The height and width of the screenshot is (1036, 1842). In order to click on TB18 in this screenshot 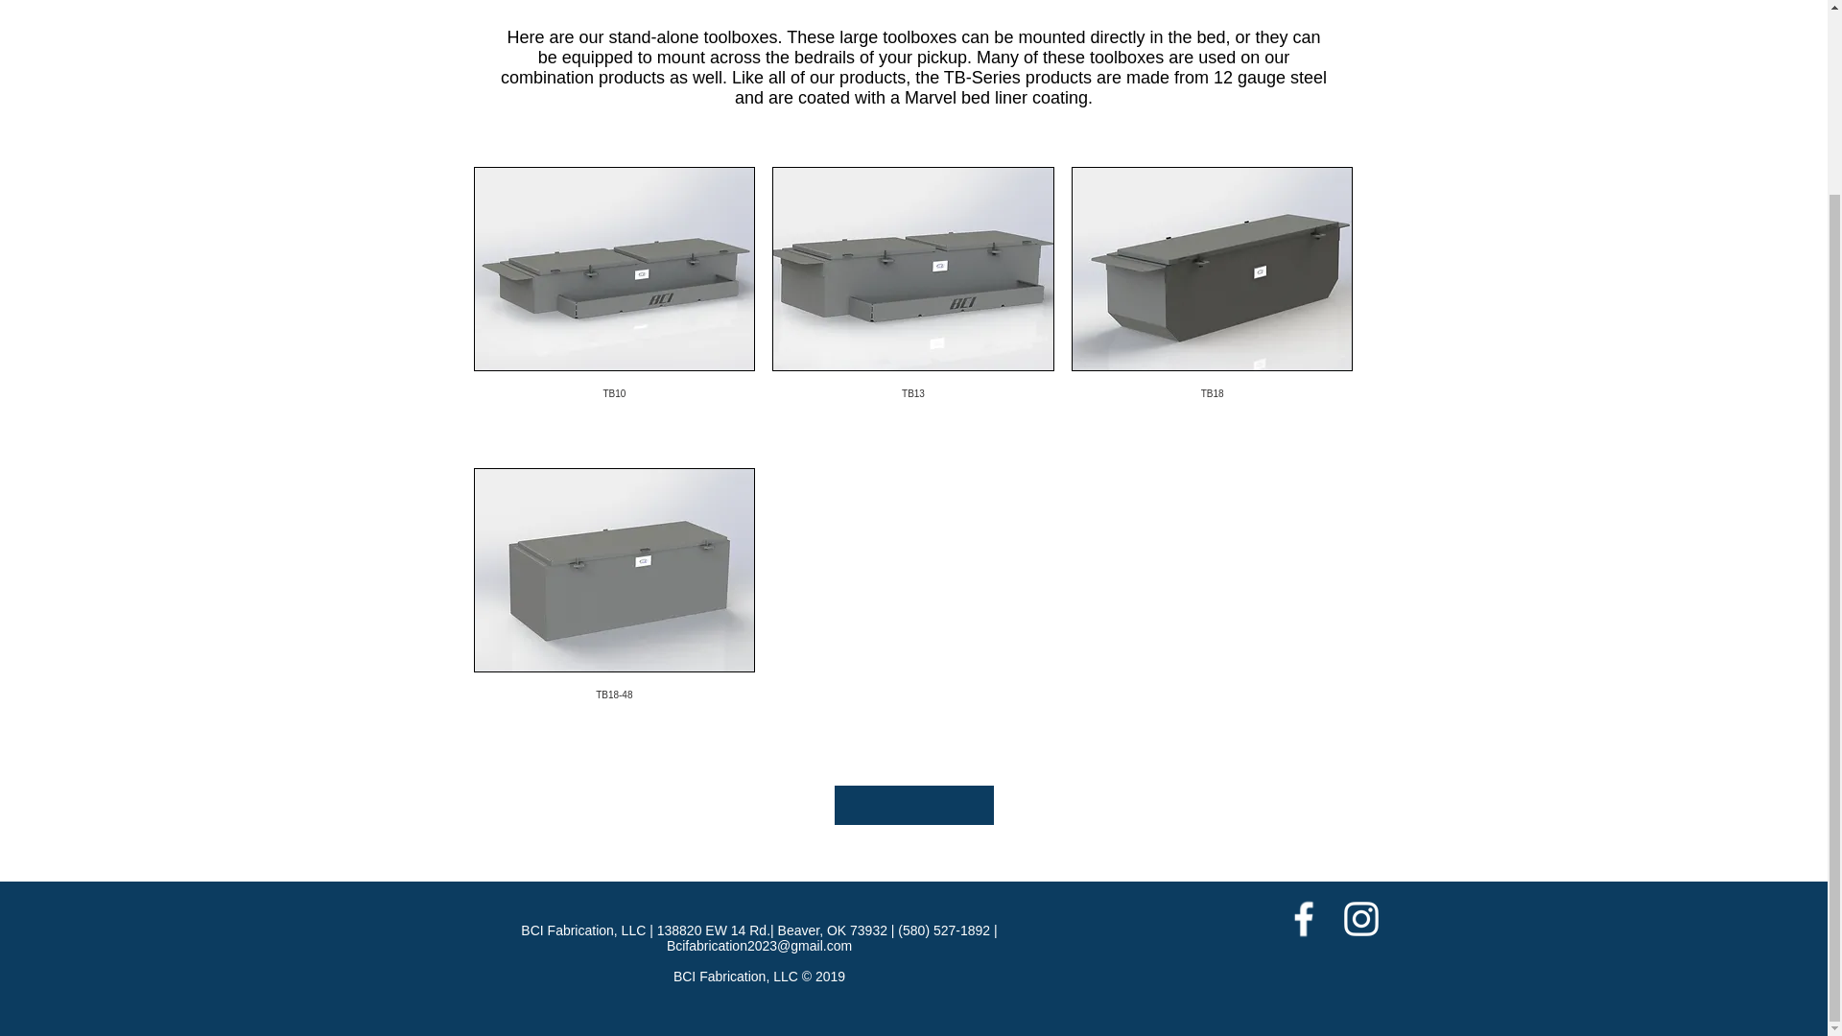, I will do `click(1213, 308)`.